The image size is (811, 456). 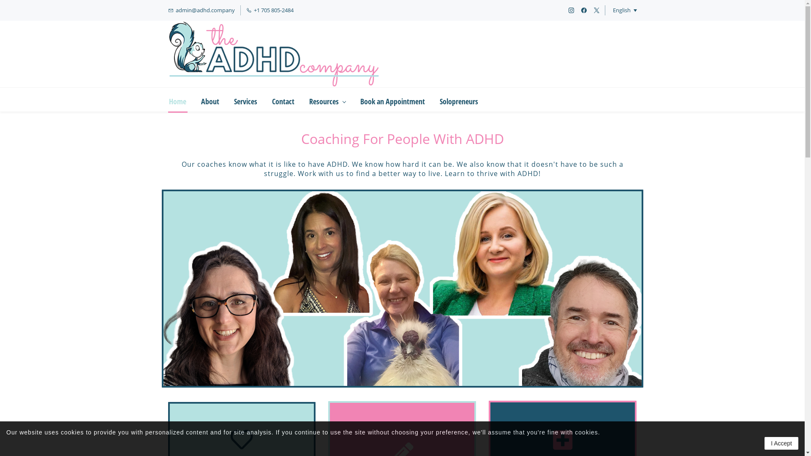 I want to click on +1 705 805-2484, so click(x=269, y=10).